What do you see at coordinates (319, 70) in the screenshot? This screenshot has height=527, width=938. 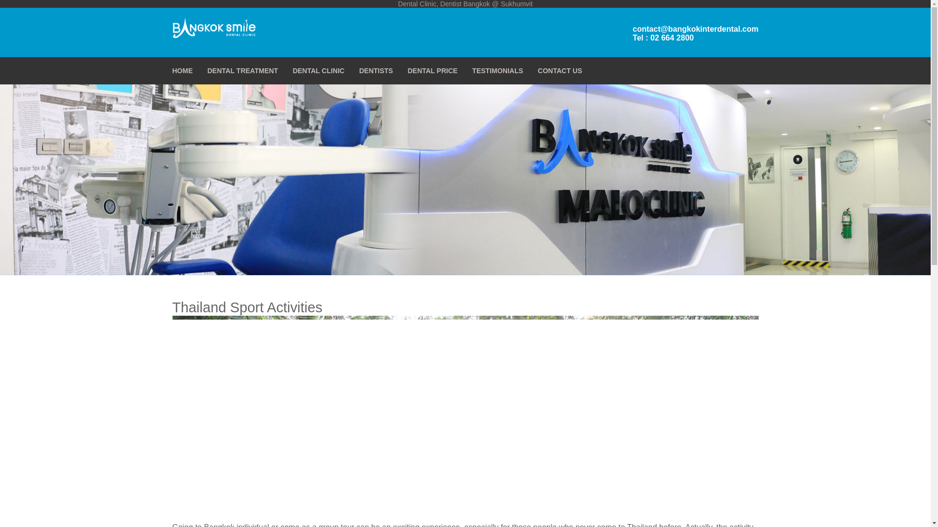 I see `DENTAL CLINIC` at bounding box center [319, 70].